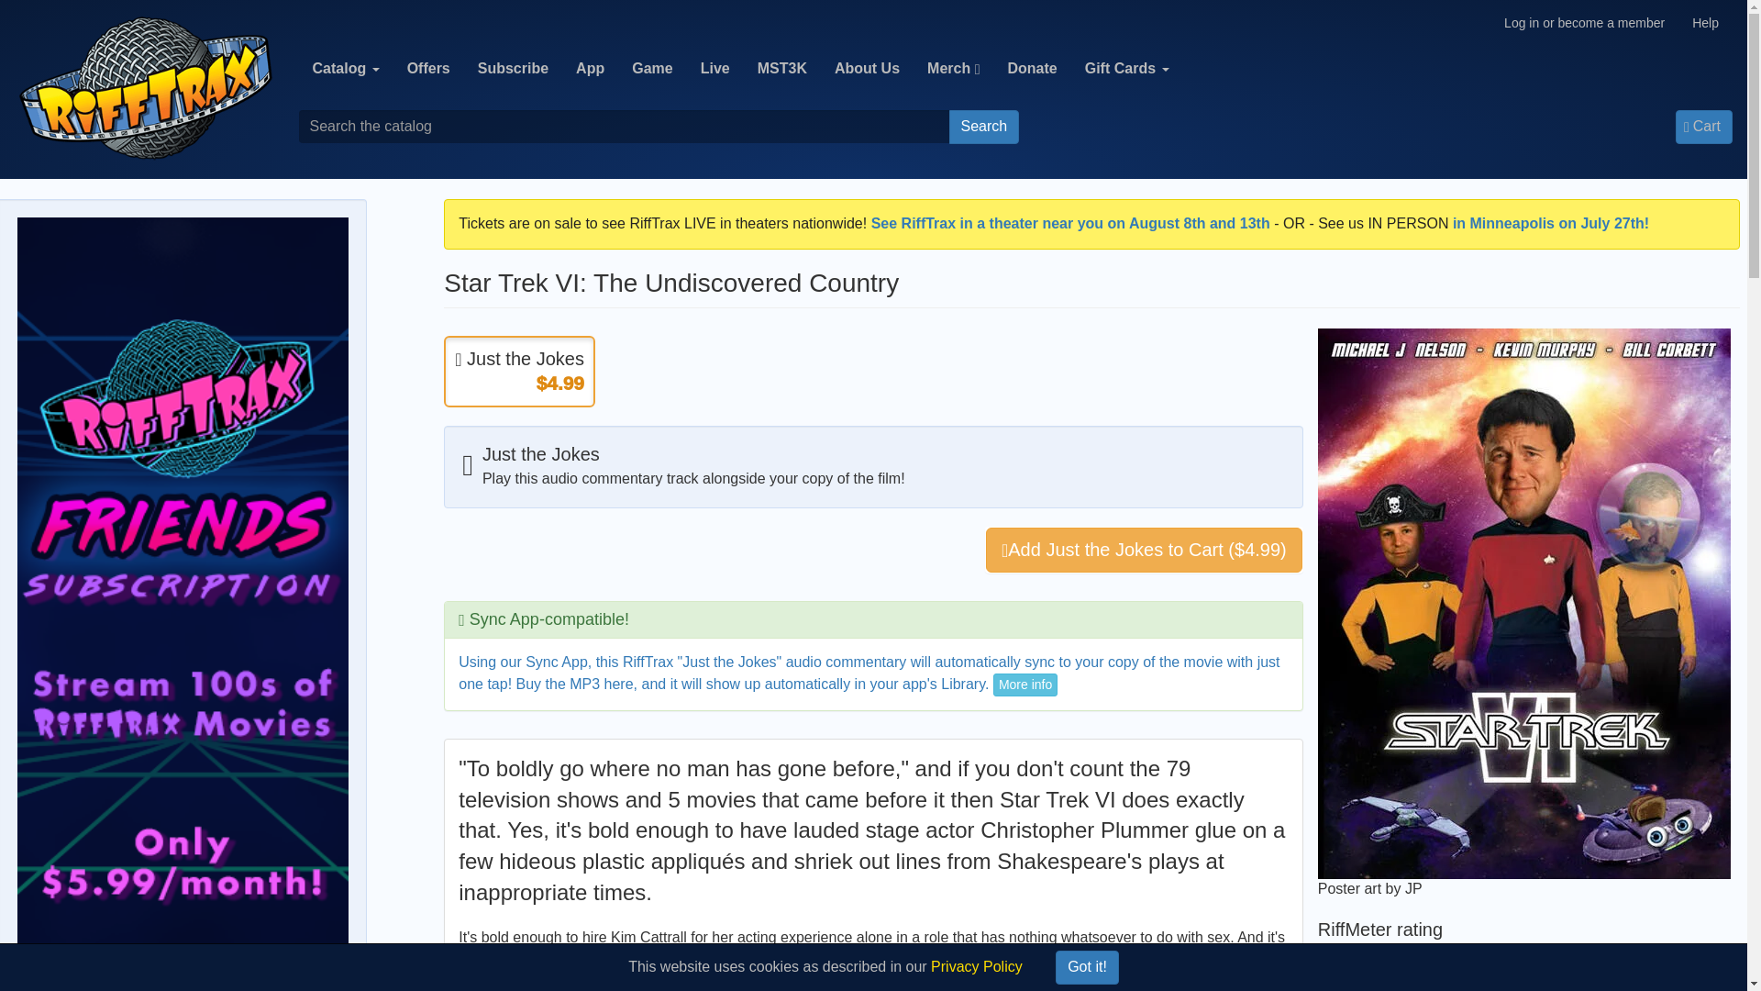 This screenshot has height=991, width=1761. Describe the element at coordinates (346, 68) in the screenshot. I see `Catalog` at that location.